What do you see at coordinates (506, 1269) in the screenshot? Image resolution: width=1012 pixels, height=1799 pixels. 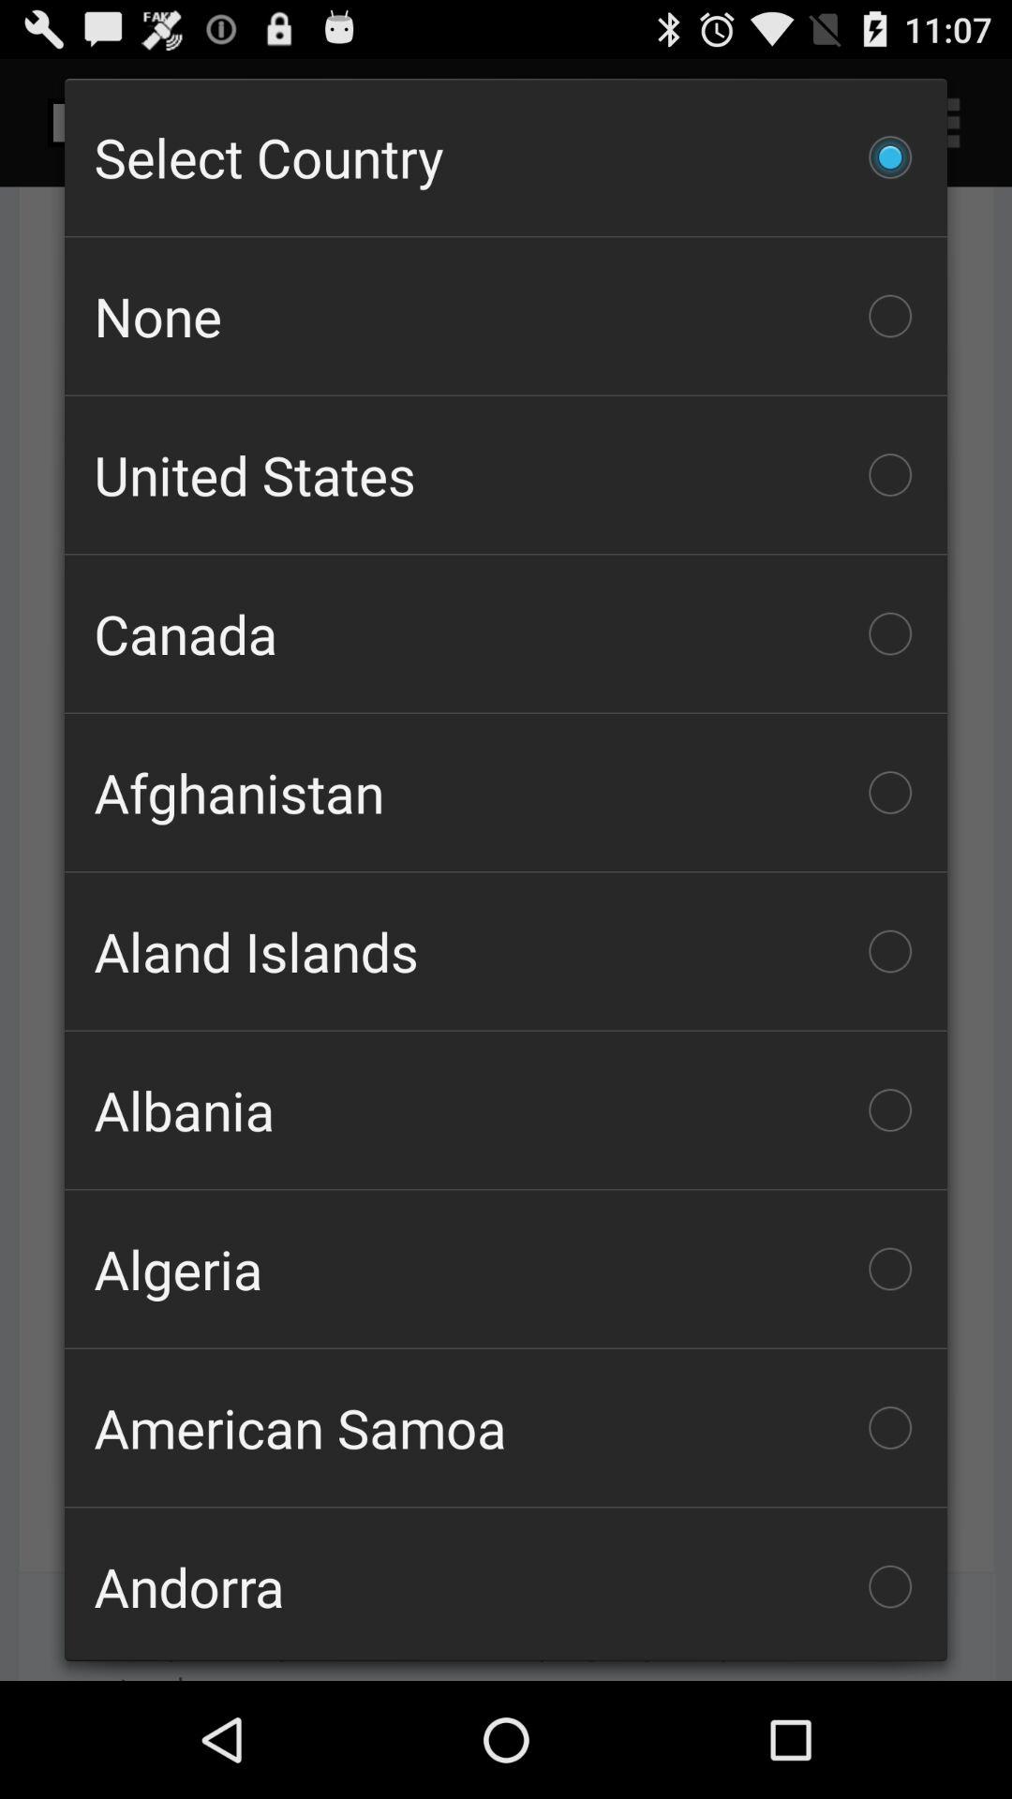 I see `choose the checkbox above american samoa icon` at bounding box center [506, 1269].